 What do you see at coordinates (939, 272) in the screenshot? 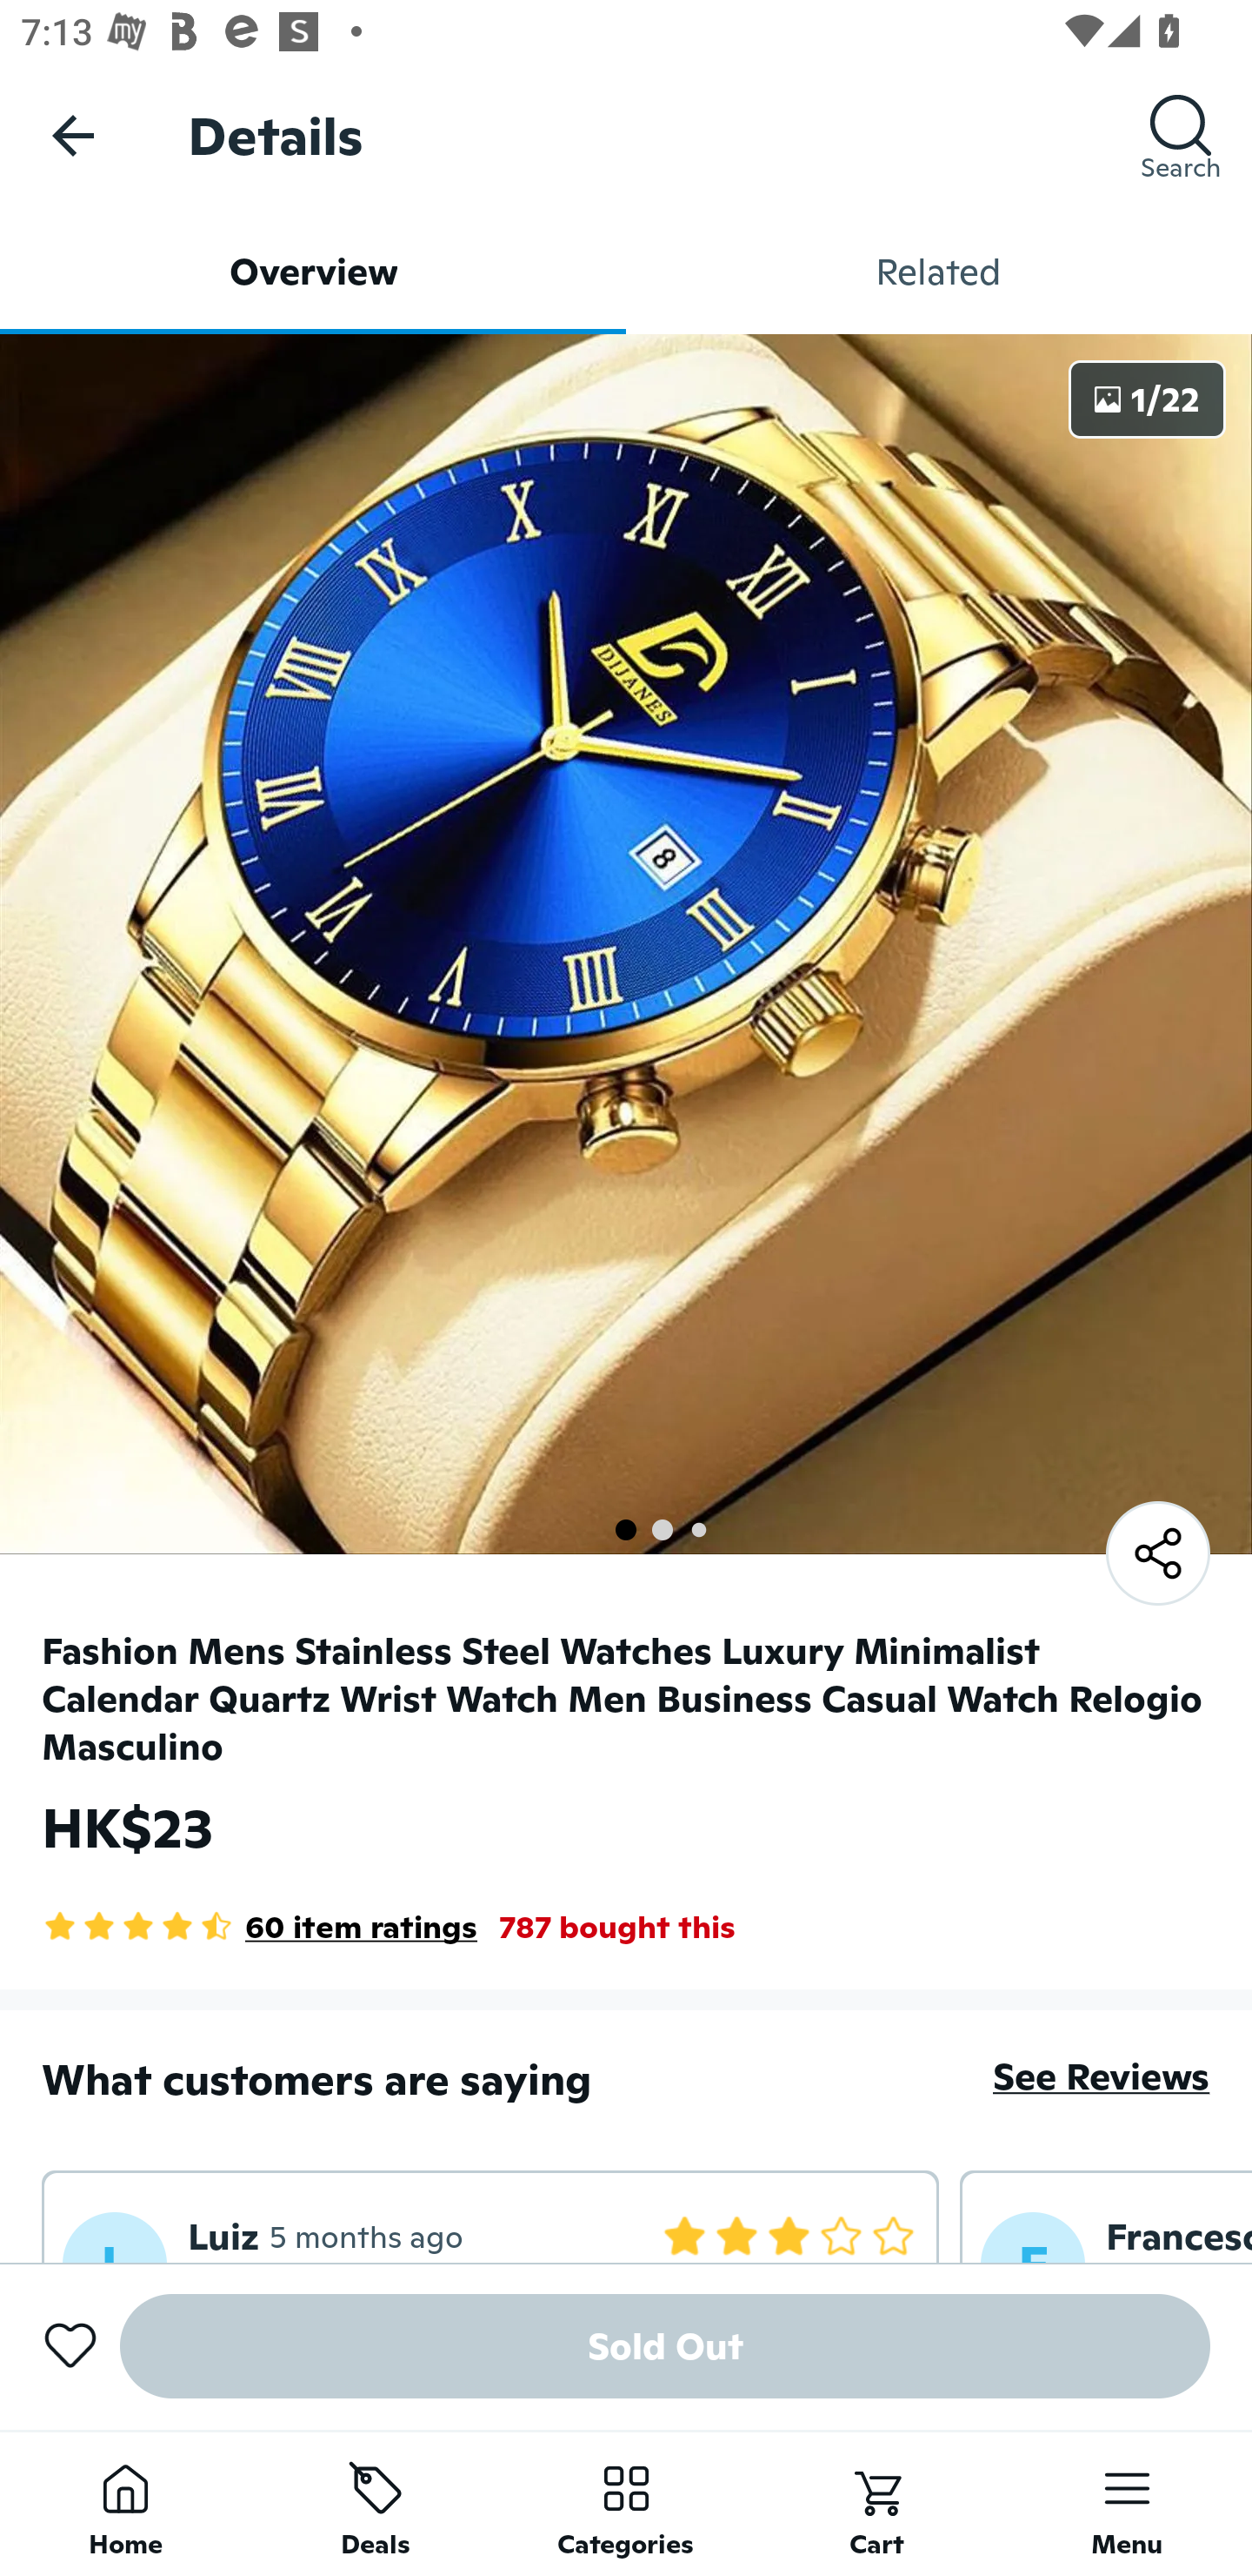
I see `Related` at bounding box center [939, 272].